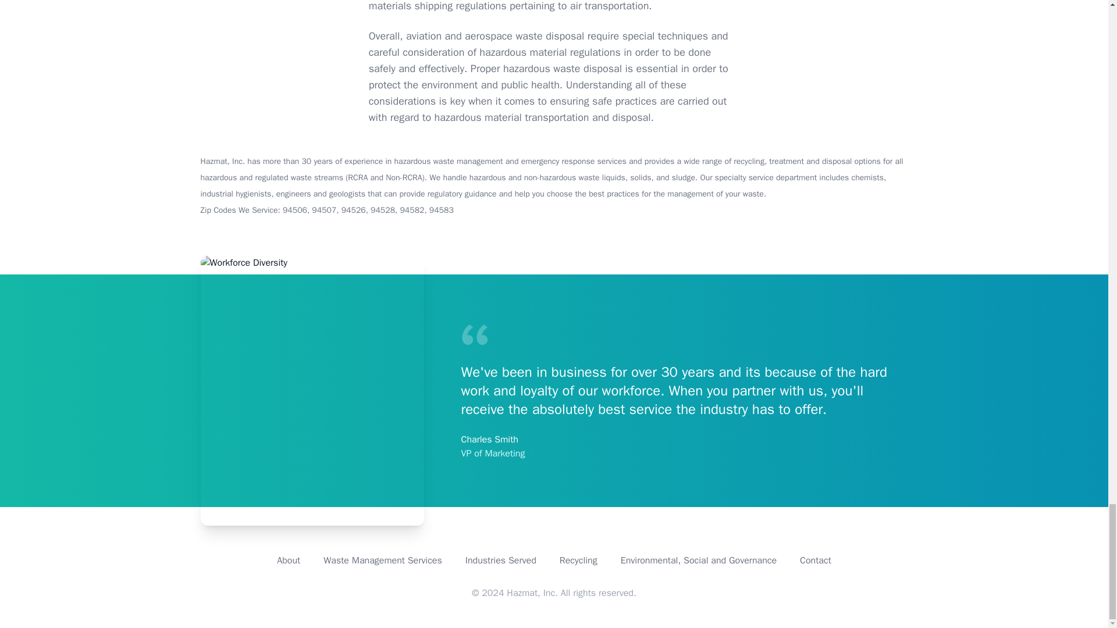 The height and width of the screenshot is (628, 1117). Describe the element at coordinates (500, 561) in the screenshot. I see `Industries Served` at that location.